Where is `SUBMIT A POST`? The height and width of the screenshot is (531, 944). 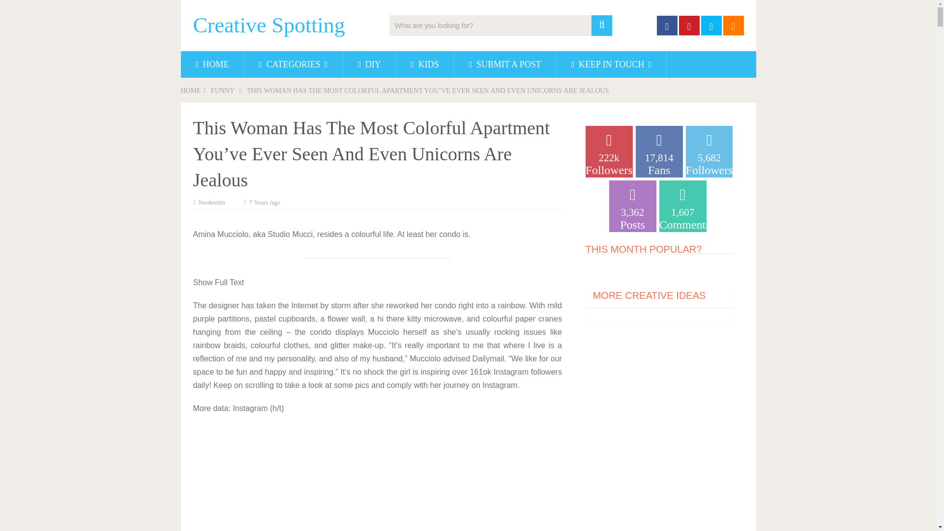 SUBMIT A POST is located at coordinates (504, 64).